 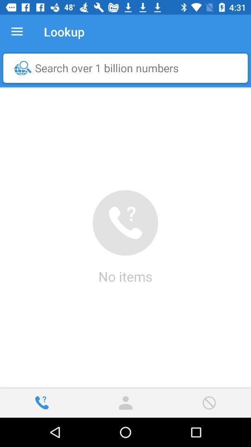 What do you see at coordinates (128, 68) in the screenshot?
I see `select the search over 1 icon` at bounding box center [128, 68].